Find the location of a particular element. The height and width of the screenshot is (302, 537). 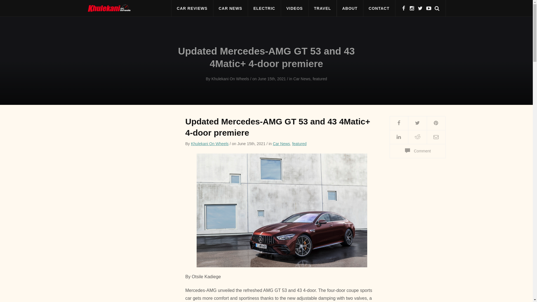

TRAVEL is located at coordinates (322, 8).